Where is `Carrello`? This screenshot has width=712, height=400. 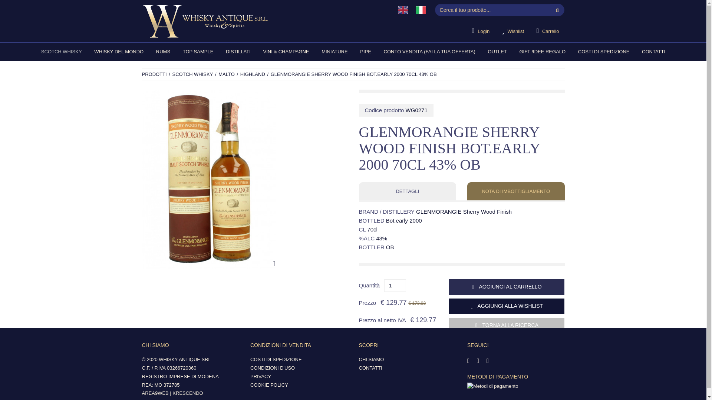
Carrello is located at coordinates (548, 31).